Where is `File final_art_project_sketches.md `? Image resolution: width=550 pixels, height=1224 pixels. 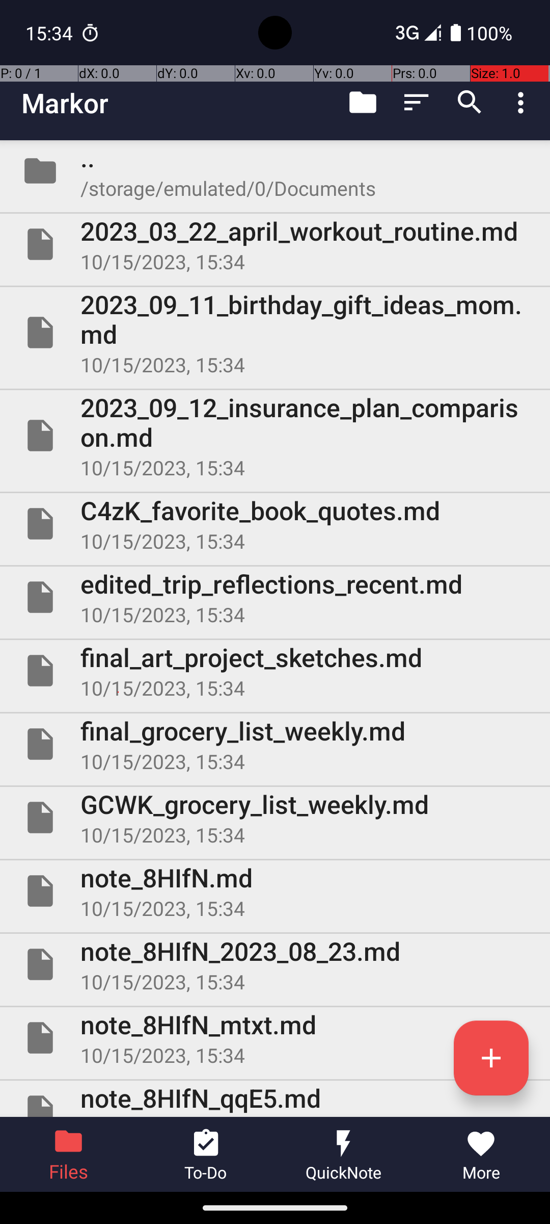
File final_art_project_sketches.md  is located at coordinates (275, 671).